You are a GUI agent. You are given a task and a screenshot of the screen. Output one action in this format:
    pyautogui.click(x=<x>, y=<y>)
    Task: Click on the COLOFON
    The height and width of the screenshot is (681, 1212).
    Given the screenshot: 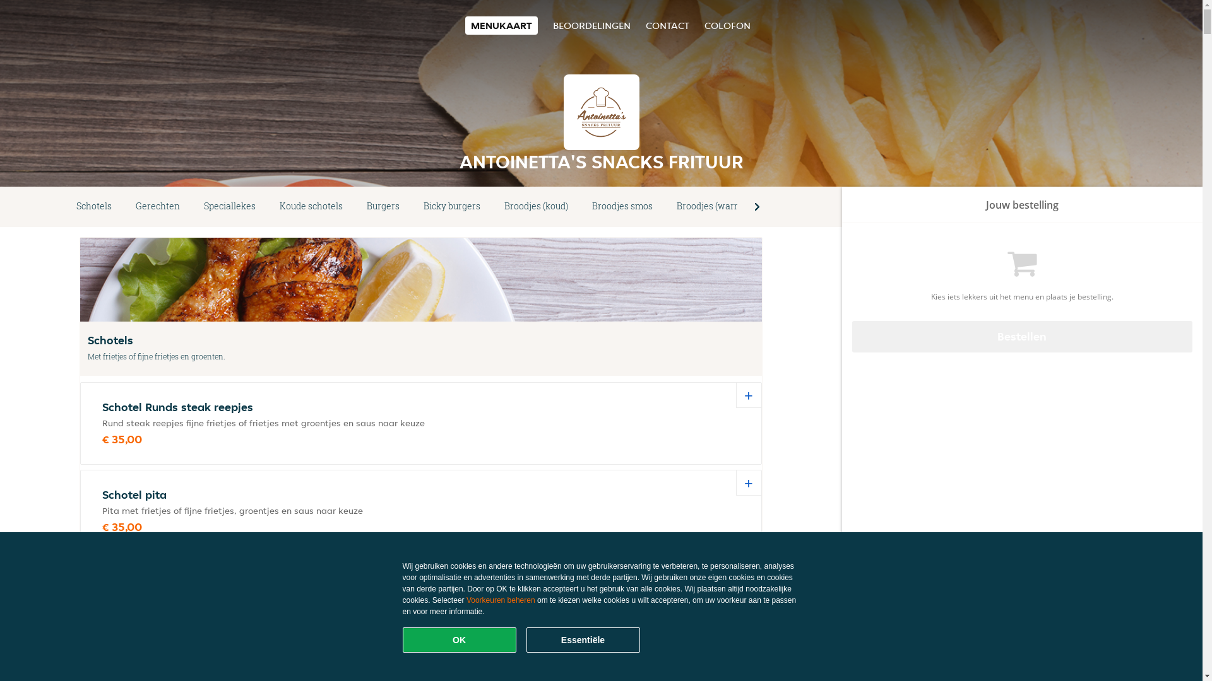 What is the action you would take?
    pyautogui.click(x=727, y=25)
    